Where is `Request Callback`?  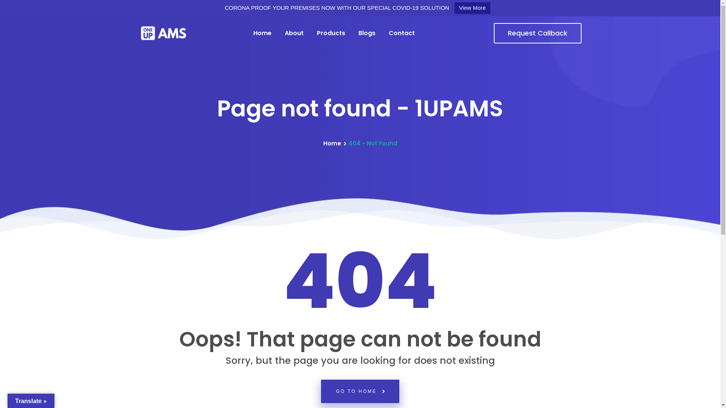 Request Callback is located at coordinates (538, 33).